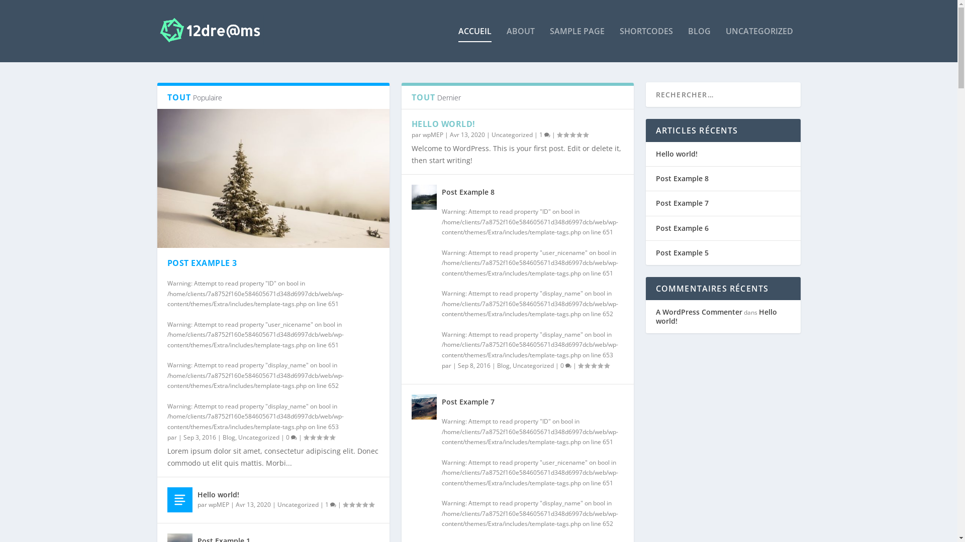  Describe the element at coordinates (699, 312) in the screenshot. I see `A WordPress Commenter` at that location.